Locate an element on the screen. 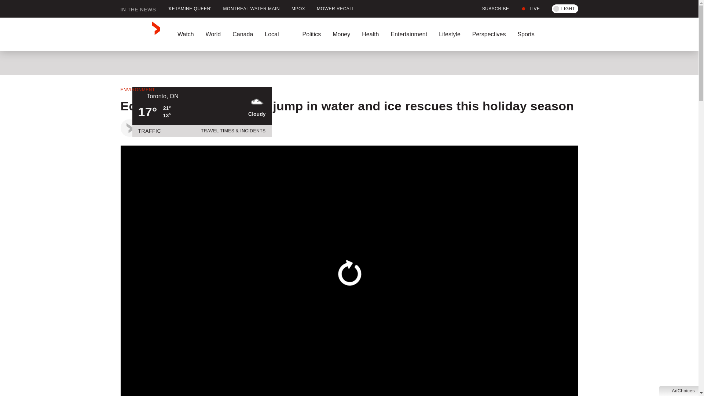 The height and width of the screenshot is (396, 704). Local is located at coordinates (278, 34).